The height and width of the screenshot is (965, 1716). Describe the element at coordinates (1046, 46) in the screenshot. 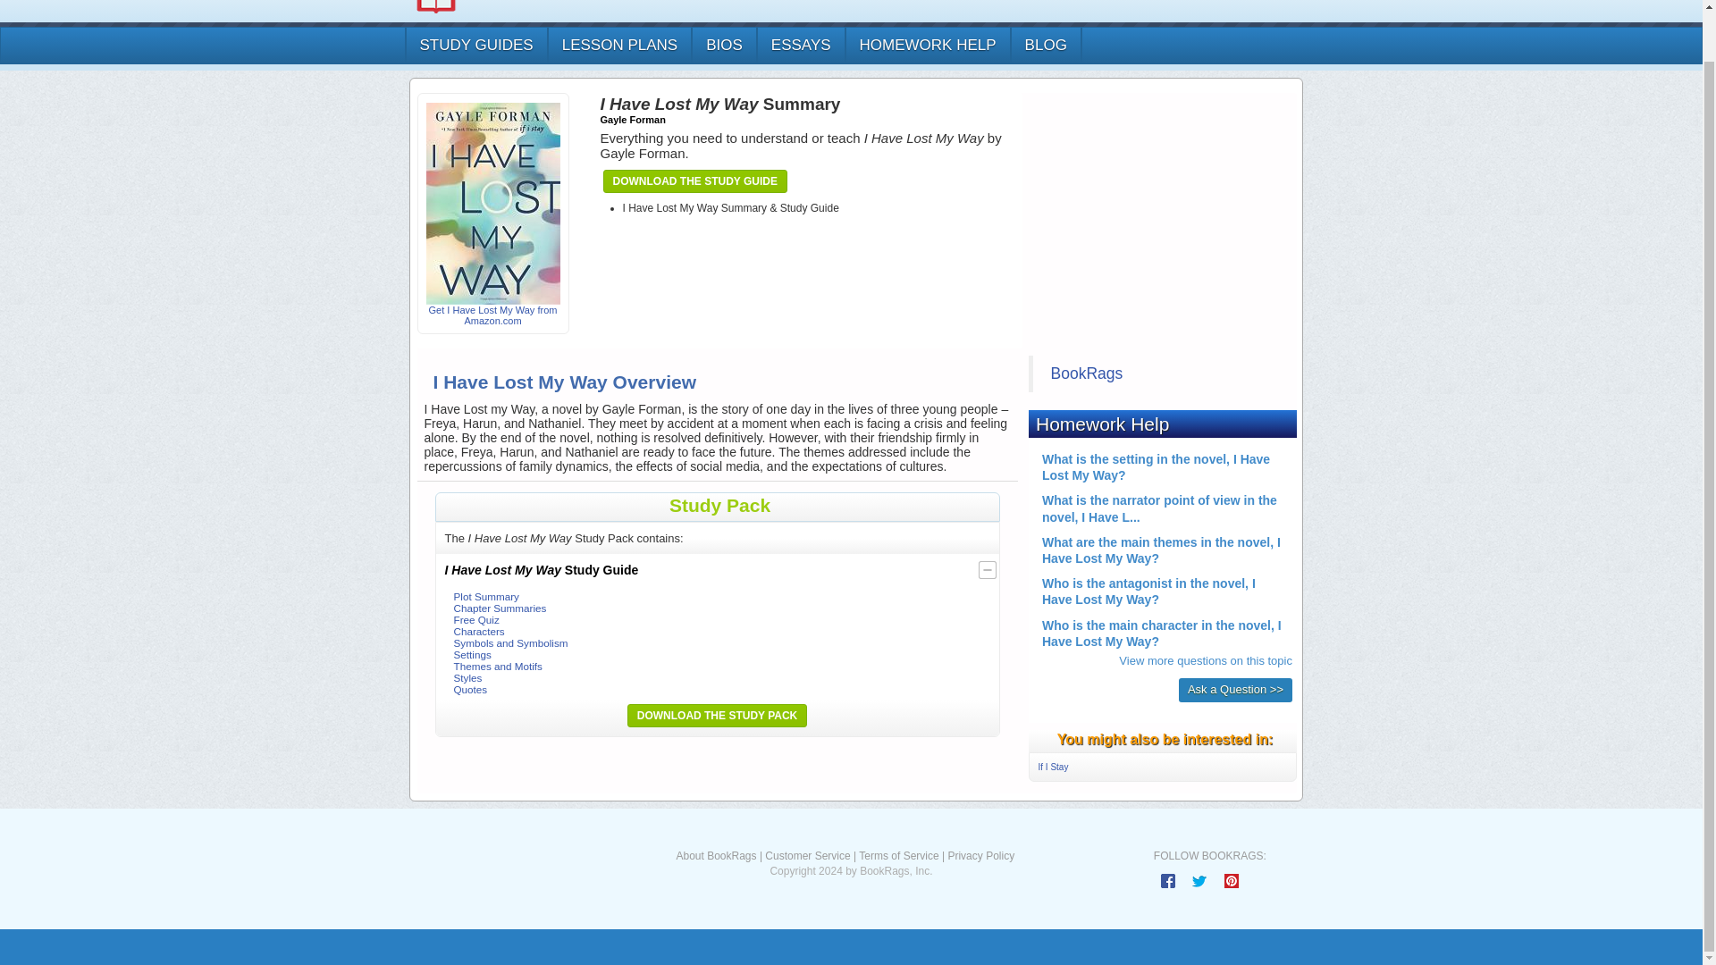

I see `BLOG` at that location.